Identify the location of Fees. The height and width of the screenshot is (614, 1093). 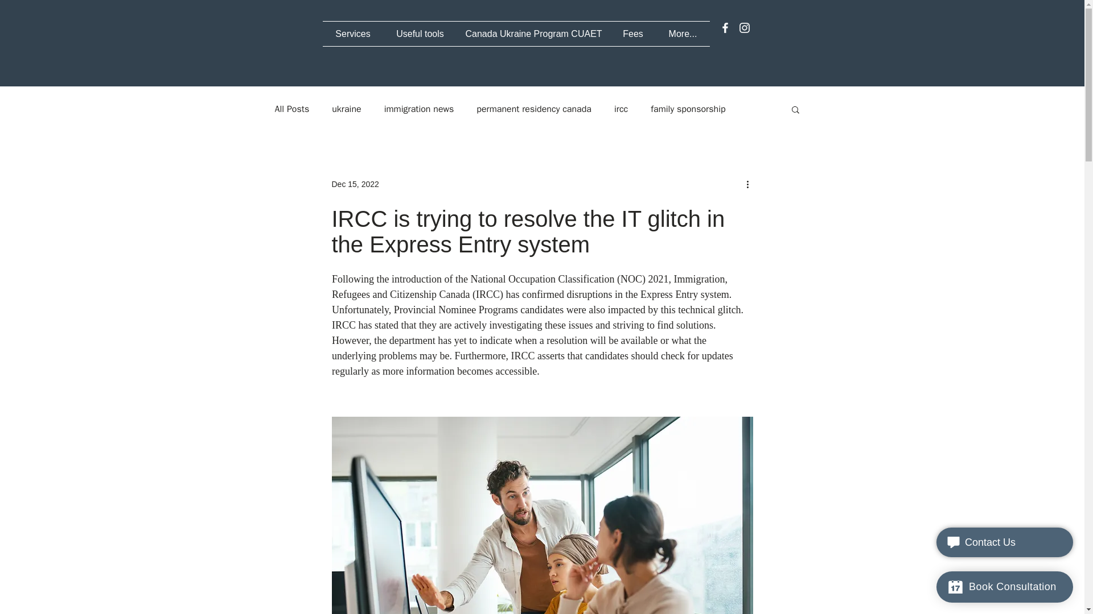
(633, 34).